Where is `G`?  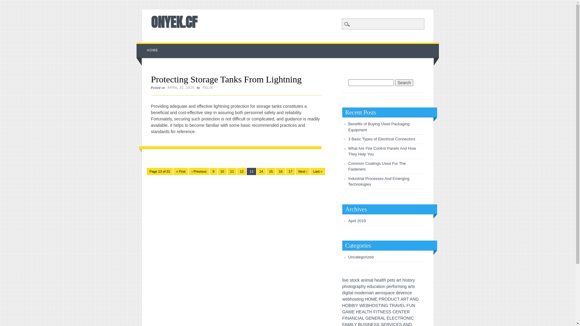 G is located at coordinates (344, 312).